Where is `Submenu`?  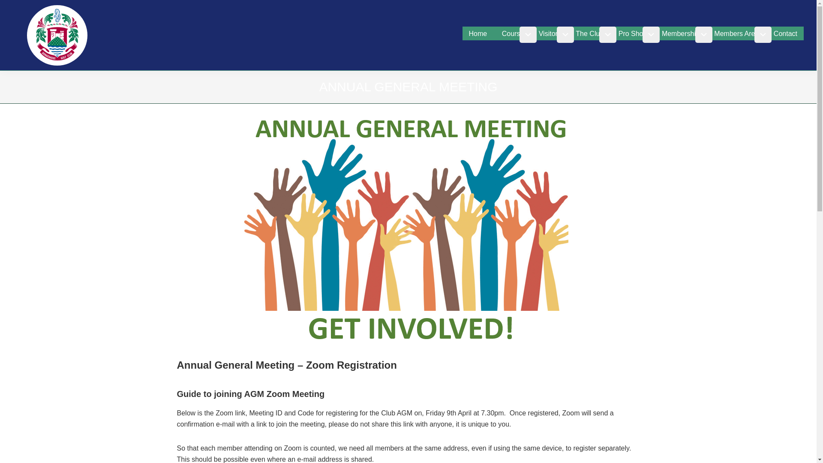 Submenu is located at coordinates (565, 34).